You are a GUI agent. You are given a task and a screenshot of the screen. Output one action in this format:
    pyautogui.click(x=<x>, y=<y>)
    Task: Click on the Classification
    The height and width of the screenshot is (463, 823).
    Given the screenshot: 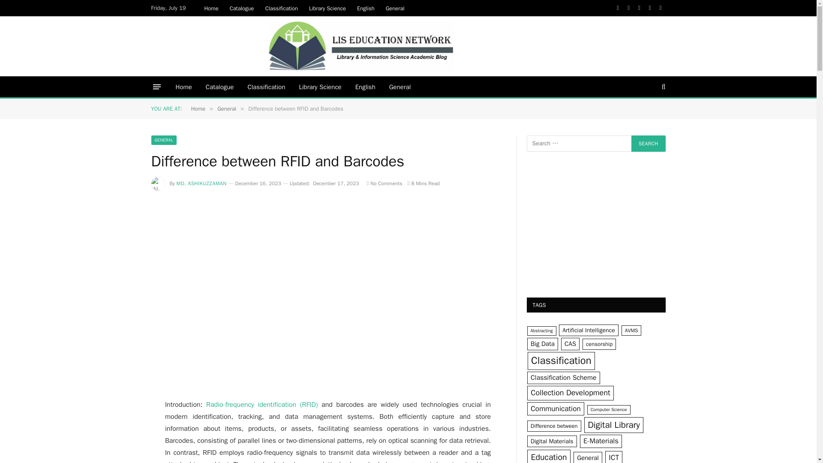 What is the action you would take?
    pyautogui.click(x=282, y=8)
    